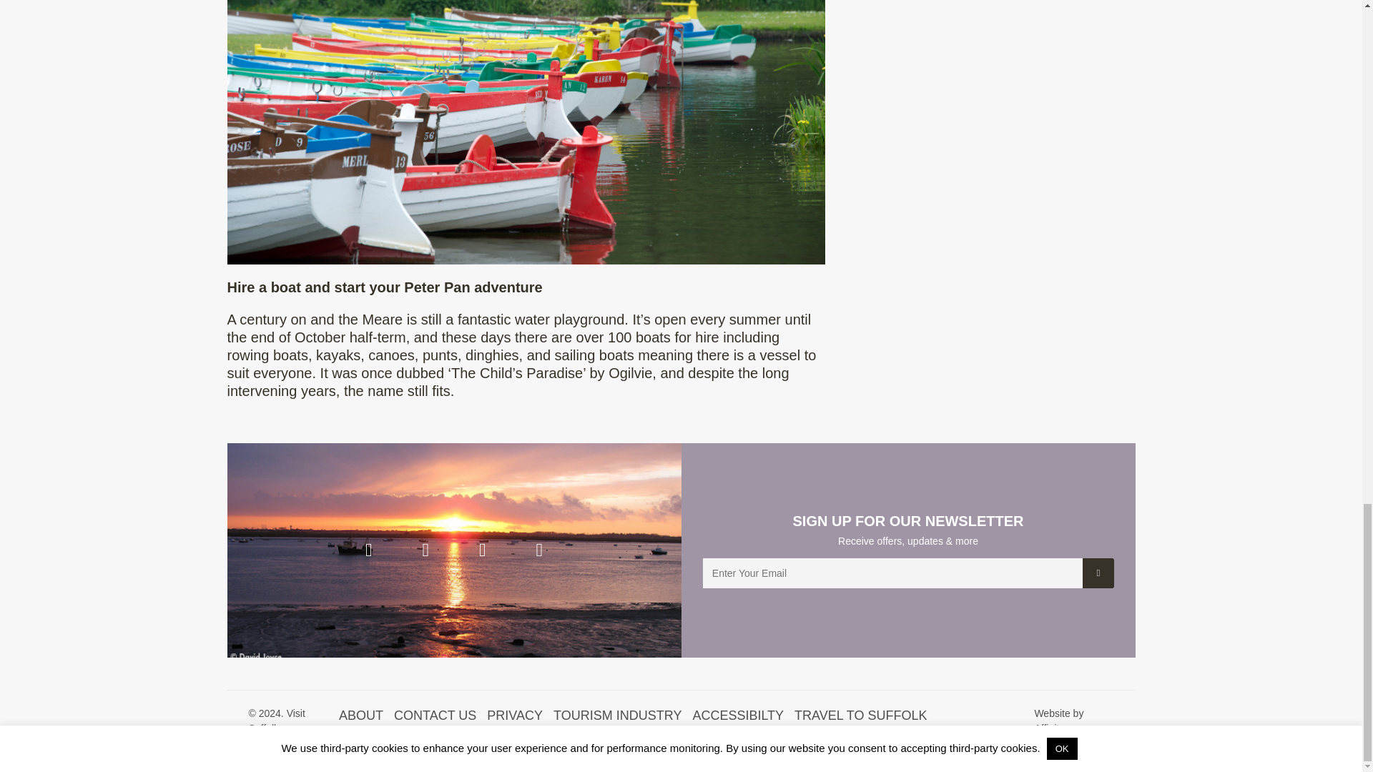 This screenshot has width=1373, height=772. Describe the element at coordinates (738, 716) in the screenshot. I see `ACCESSIBILTY` at that location.